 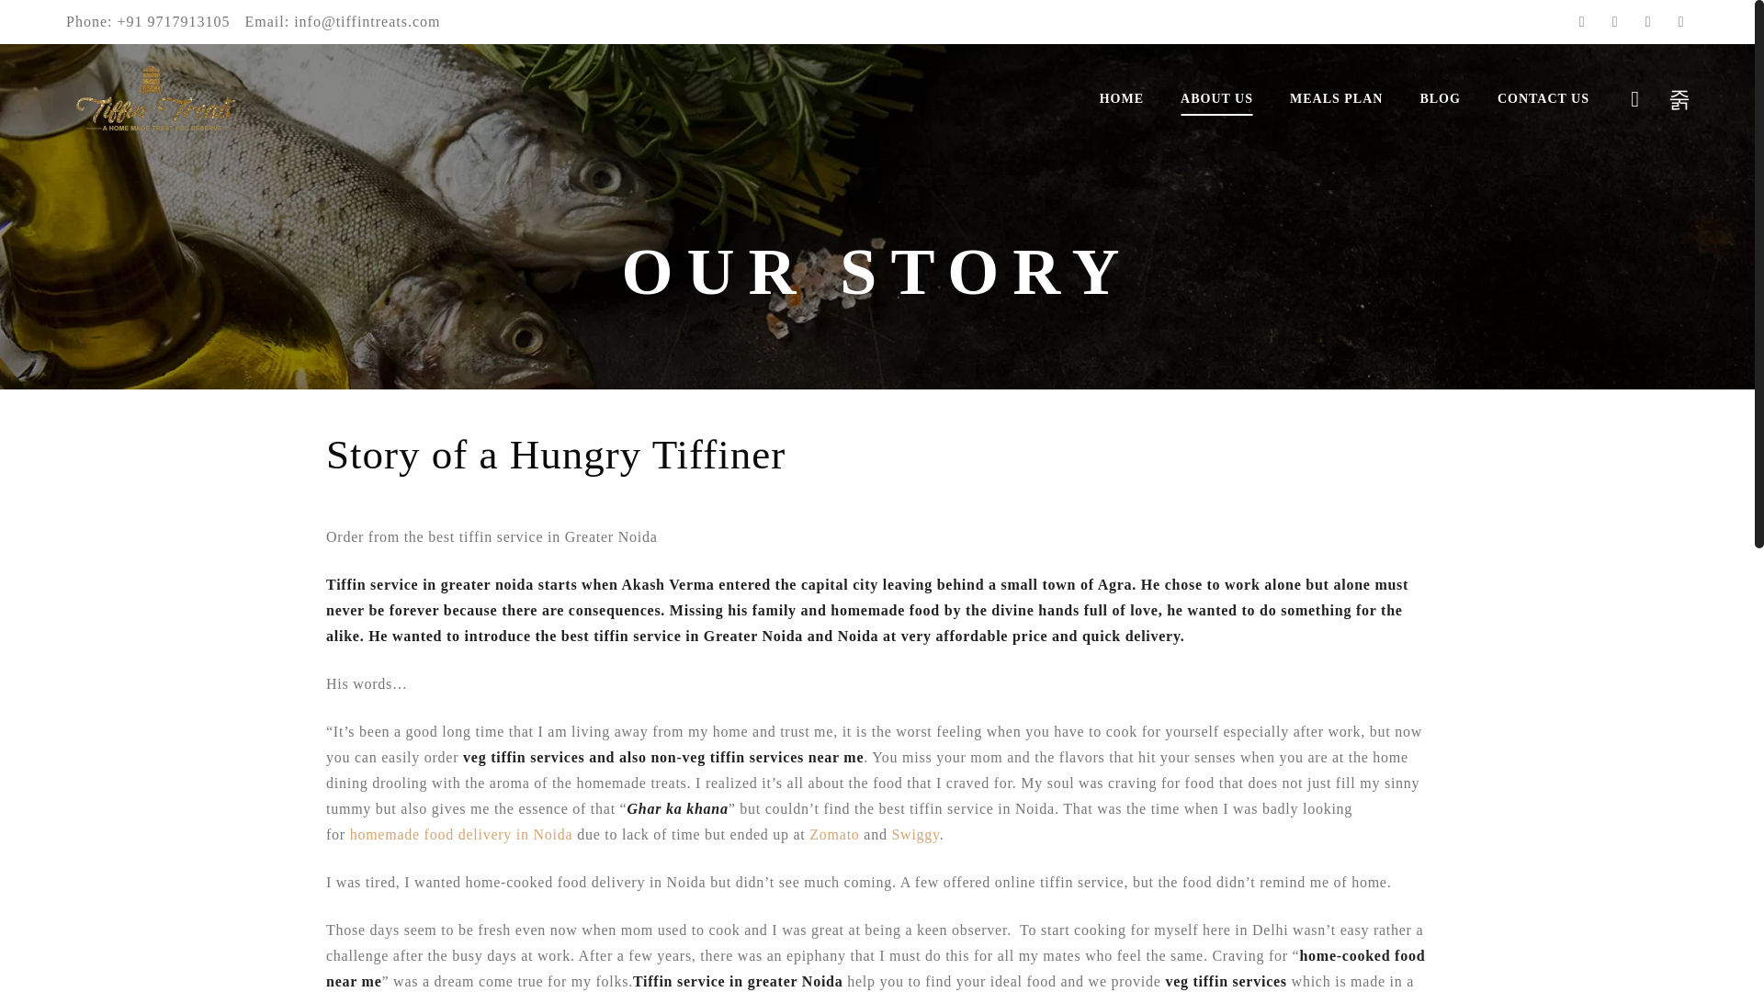 What do you see at coordinates (1681, 21) in the screenshot?
I see `instagram` at bounding box center [1681, 21].